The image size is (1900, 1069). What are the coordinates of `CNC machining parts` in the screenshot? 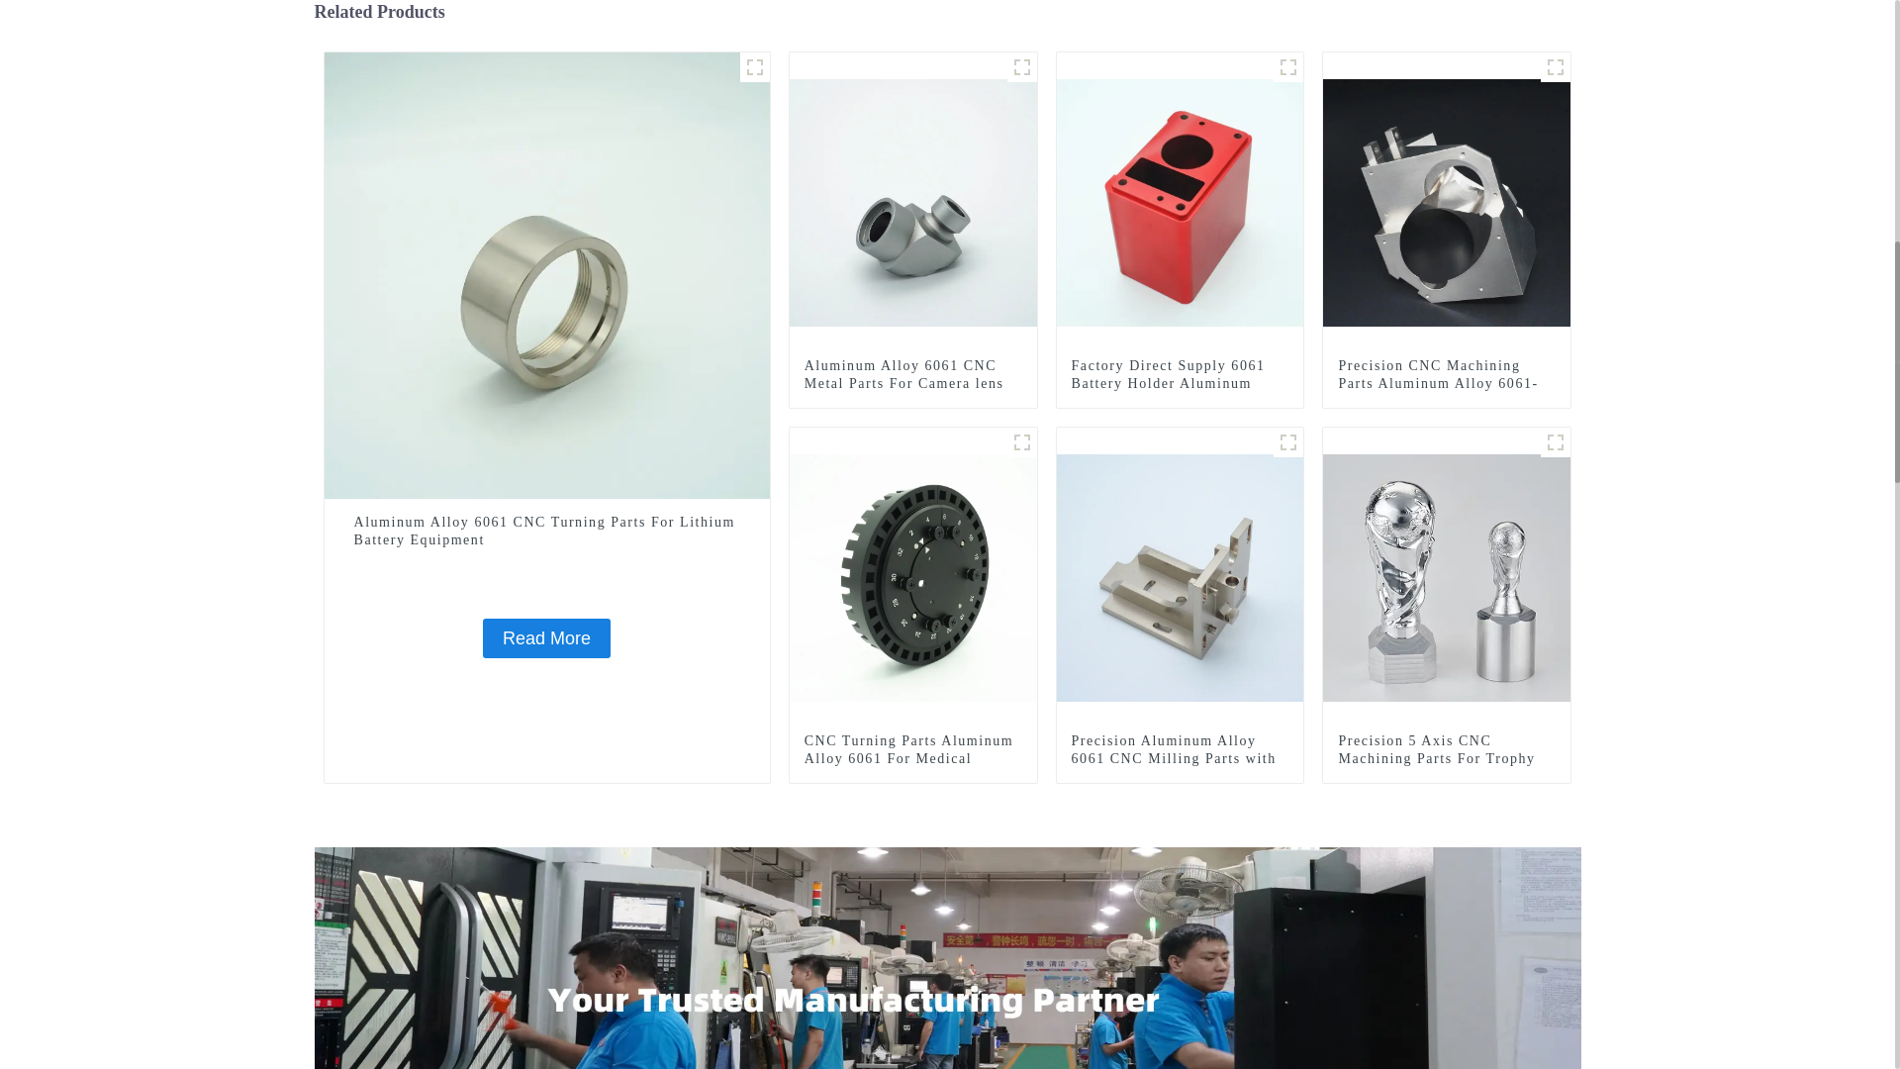 It's located at (1556, 67).